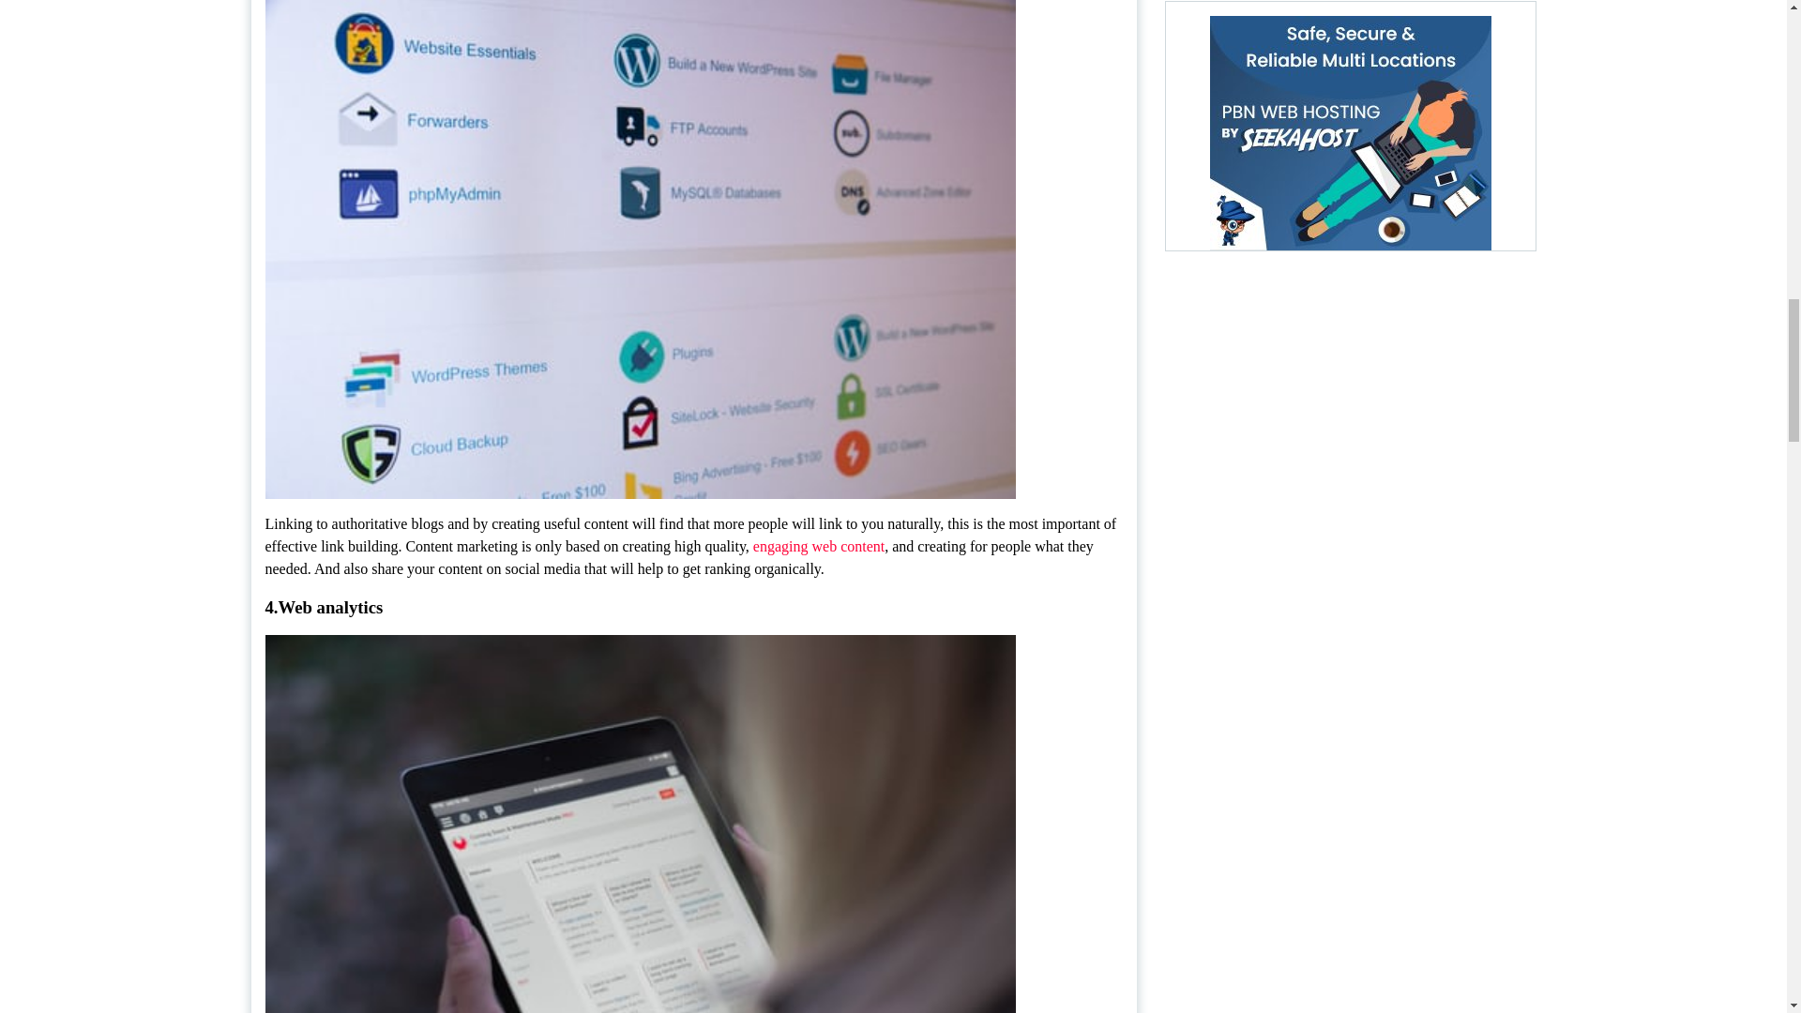 This screenshot has height=1013, width=1801. I want to click on engaging web content, so click(818, 546).